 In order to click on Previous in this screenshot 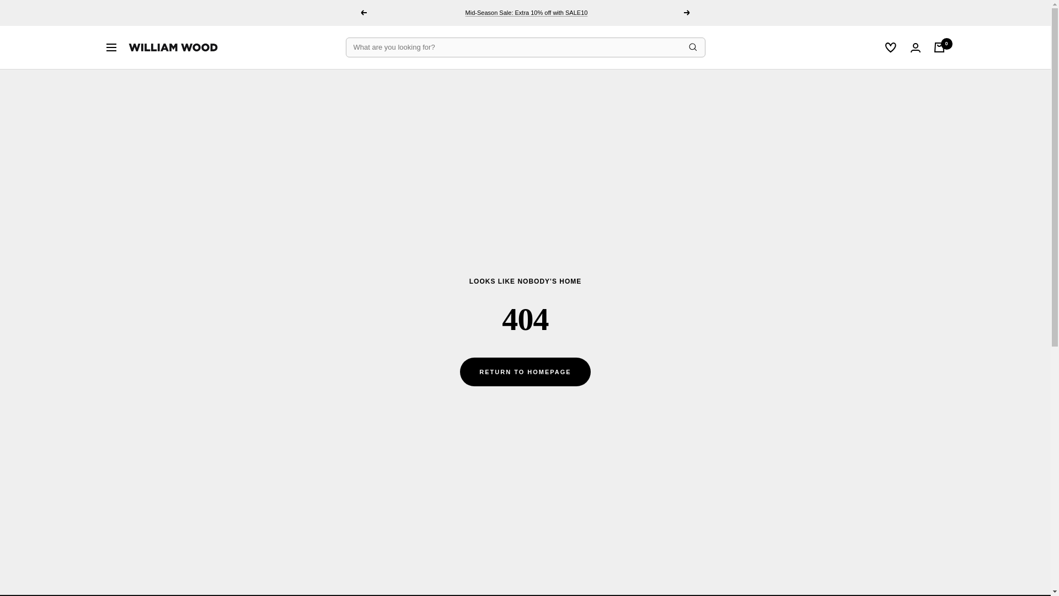, I will do `click(363, 13)`.